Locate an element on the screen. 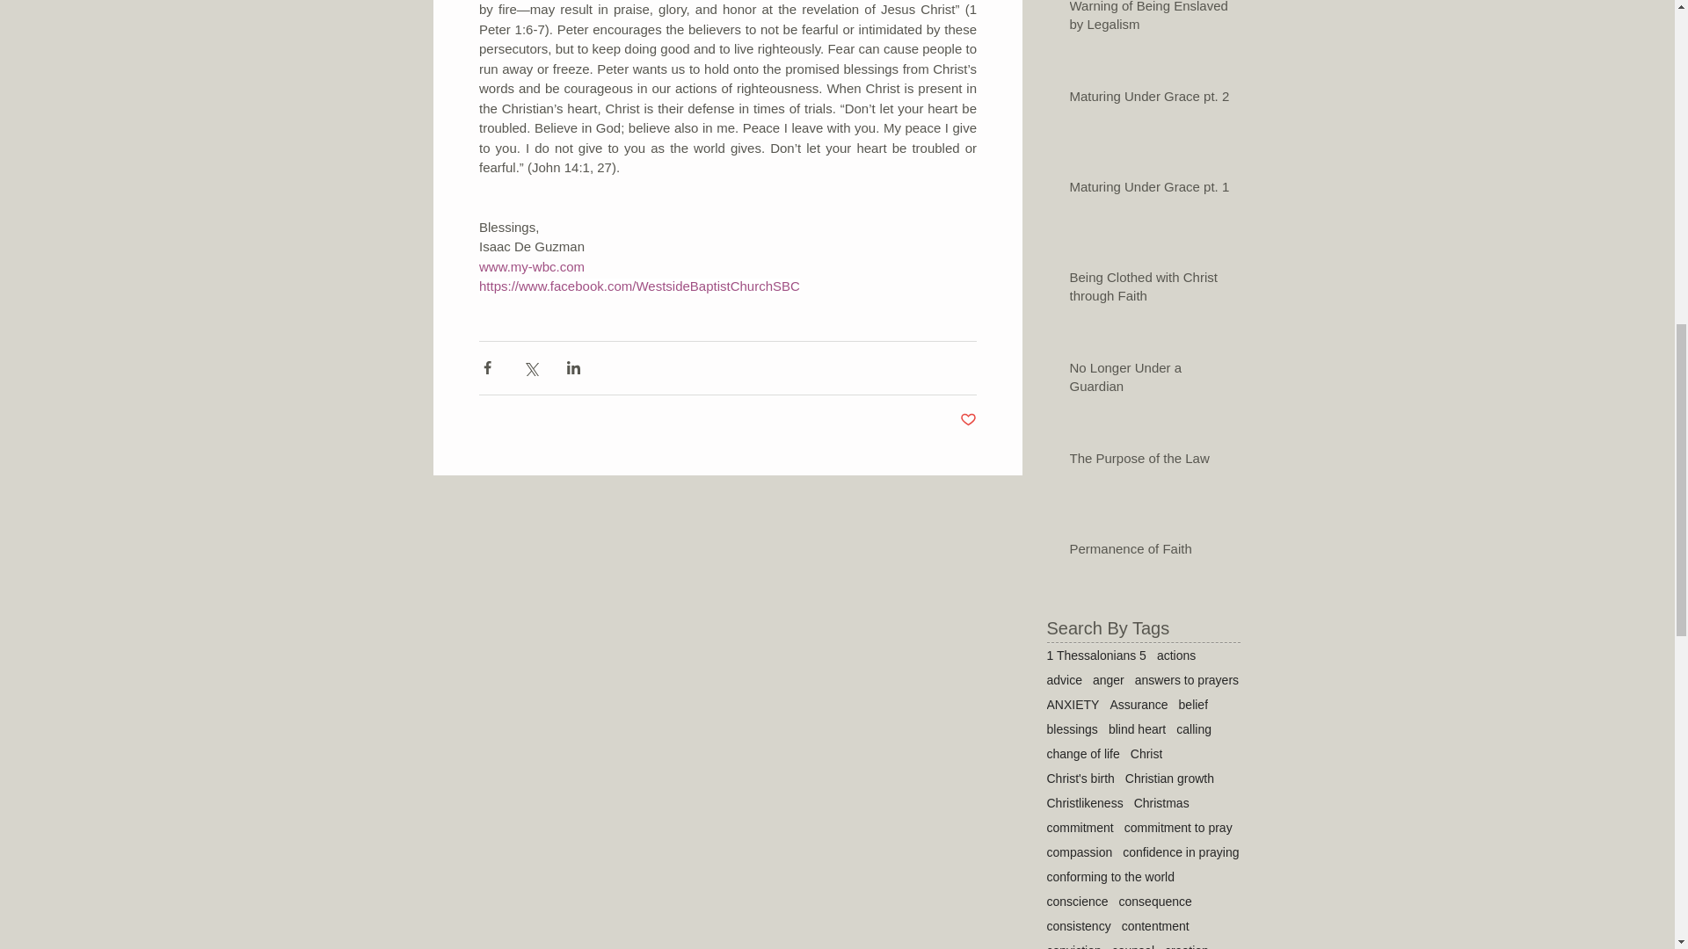  www.my-wbc.com is located at coordinates (531, 265).